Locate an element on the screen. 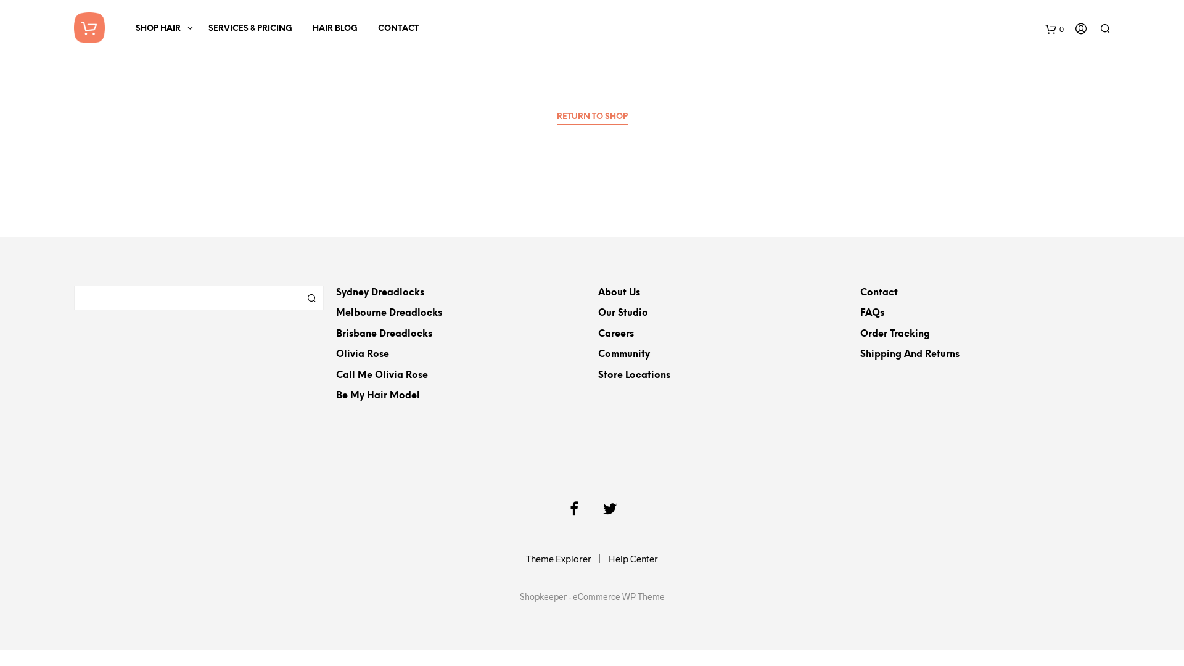 This screenshot has height=666, width=1184. Brisbane Dreadlocks is located at coordinates (384, 334).